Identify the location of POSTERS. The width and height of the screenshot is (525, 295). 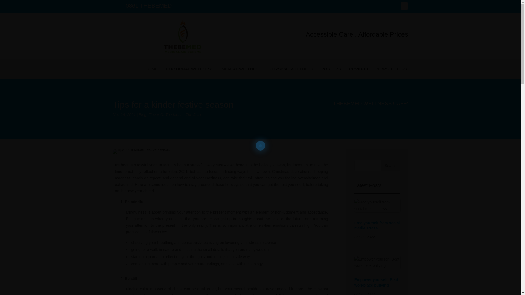
(331, 69).